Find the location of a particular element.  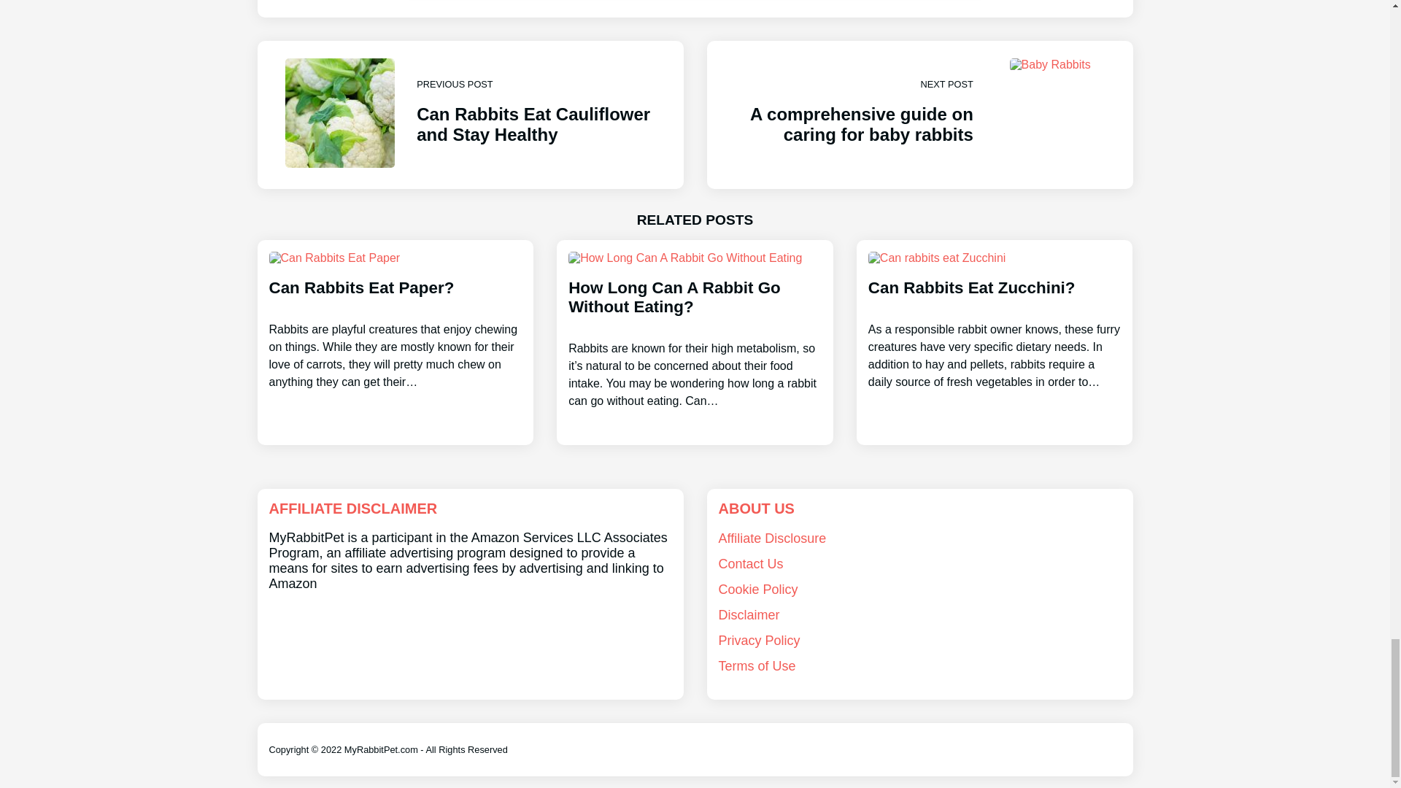

Can Rabbits Eat Paper? is located at coordinates (750, 563).